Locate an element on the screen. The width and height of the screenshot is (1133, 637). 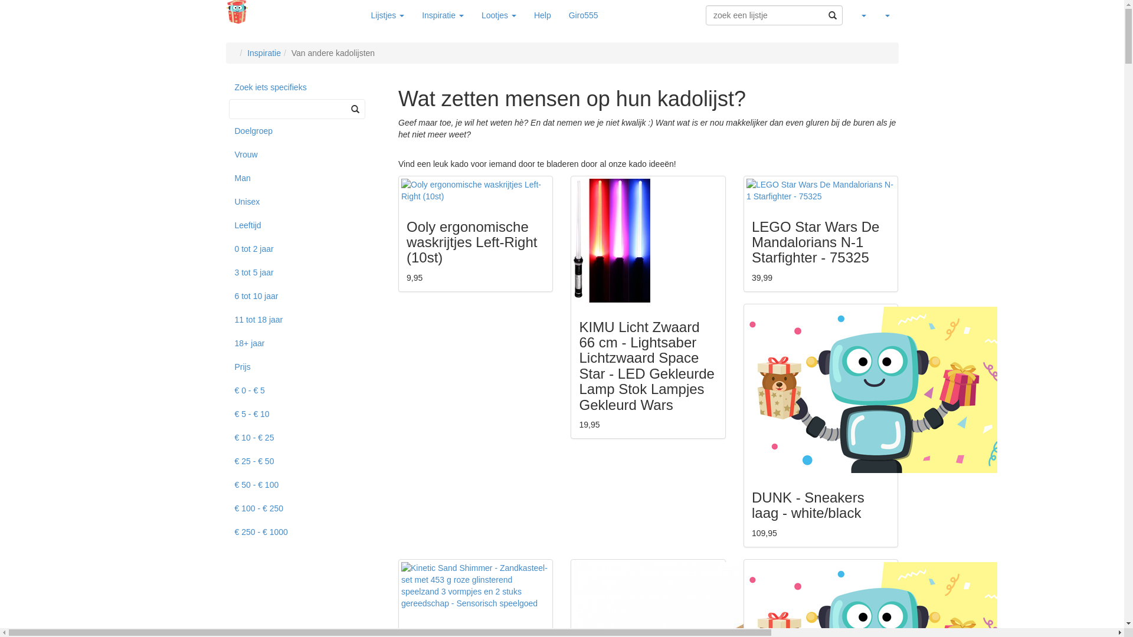
Prijs is located at coordinates (303, 367).